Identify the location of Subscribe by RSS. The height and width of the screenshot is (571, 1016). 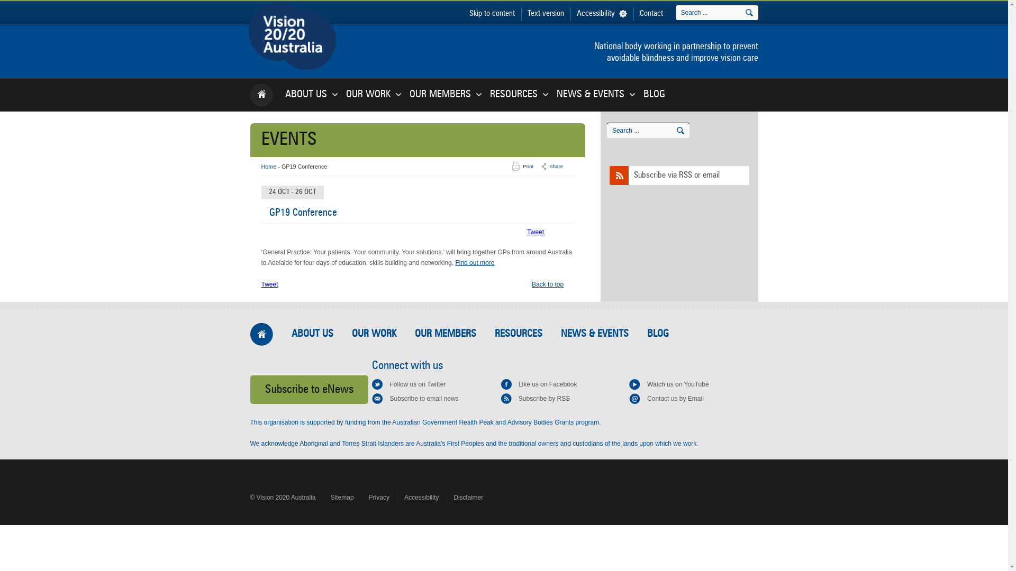
(536, 399).